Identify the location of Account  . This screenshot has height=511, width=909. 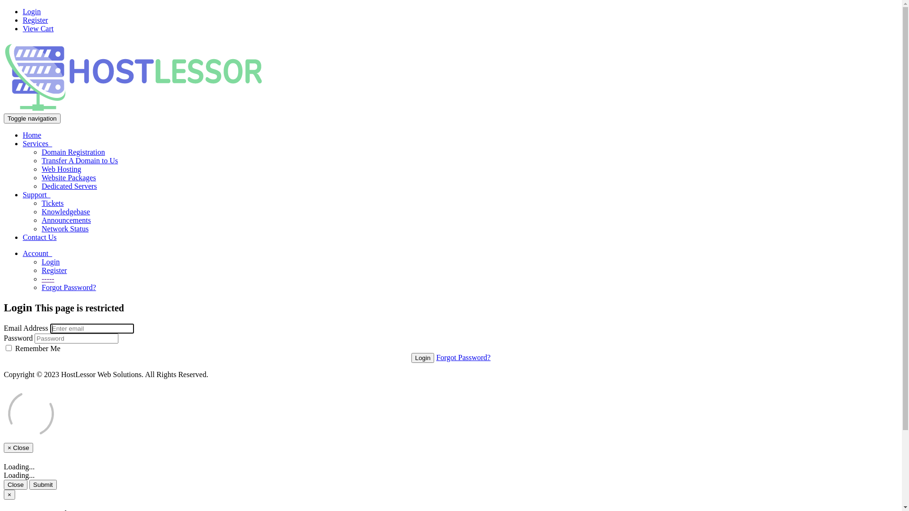
(37, 254).